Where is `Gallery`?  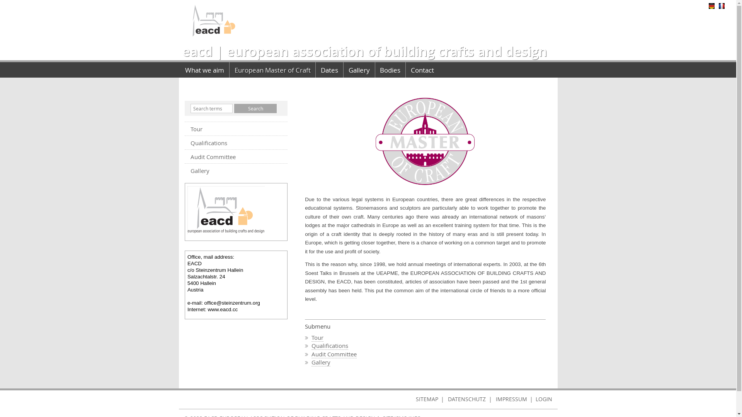 Gallery is located at coordinates (359, 70).